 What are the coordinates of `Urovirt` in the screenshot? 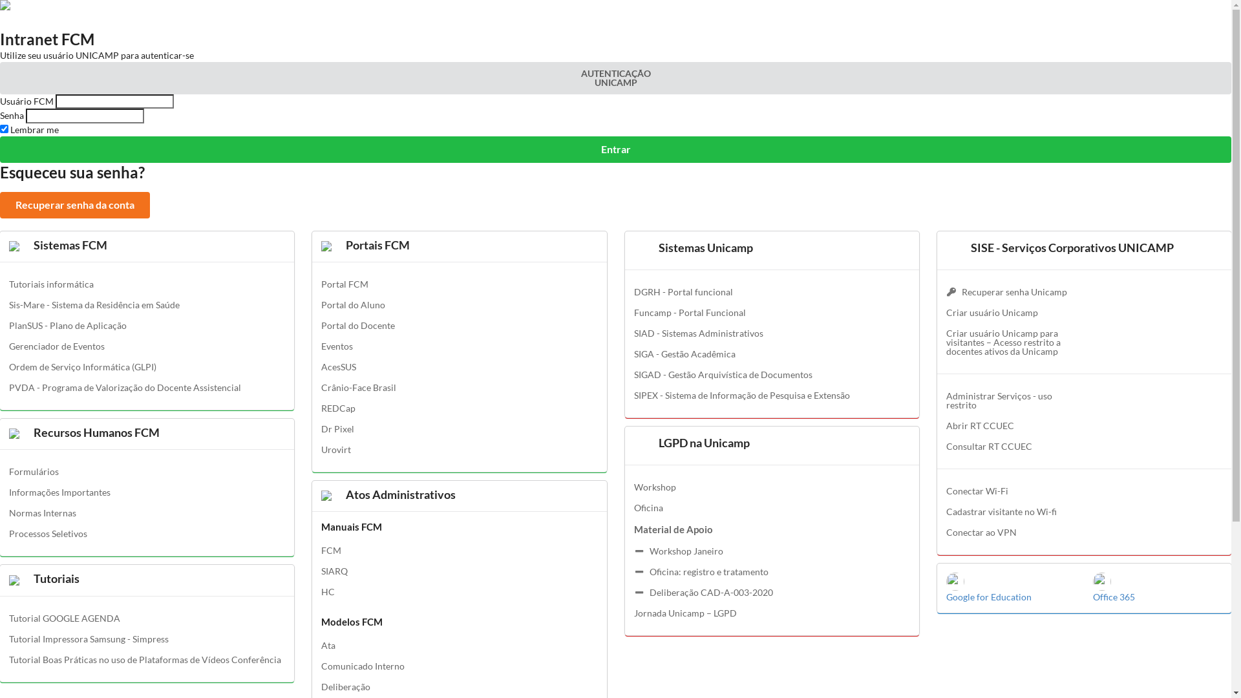 It's located at (459, 450).